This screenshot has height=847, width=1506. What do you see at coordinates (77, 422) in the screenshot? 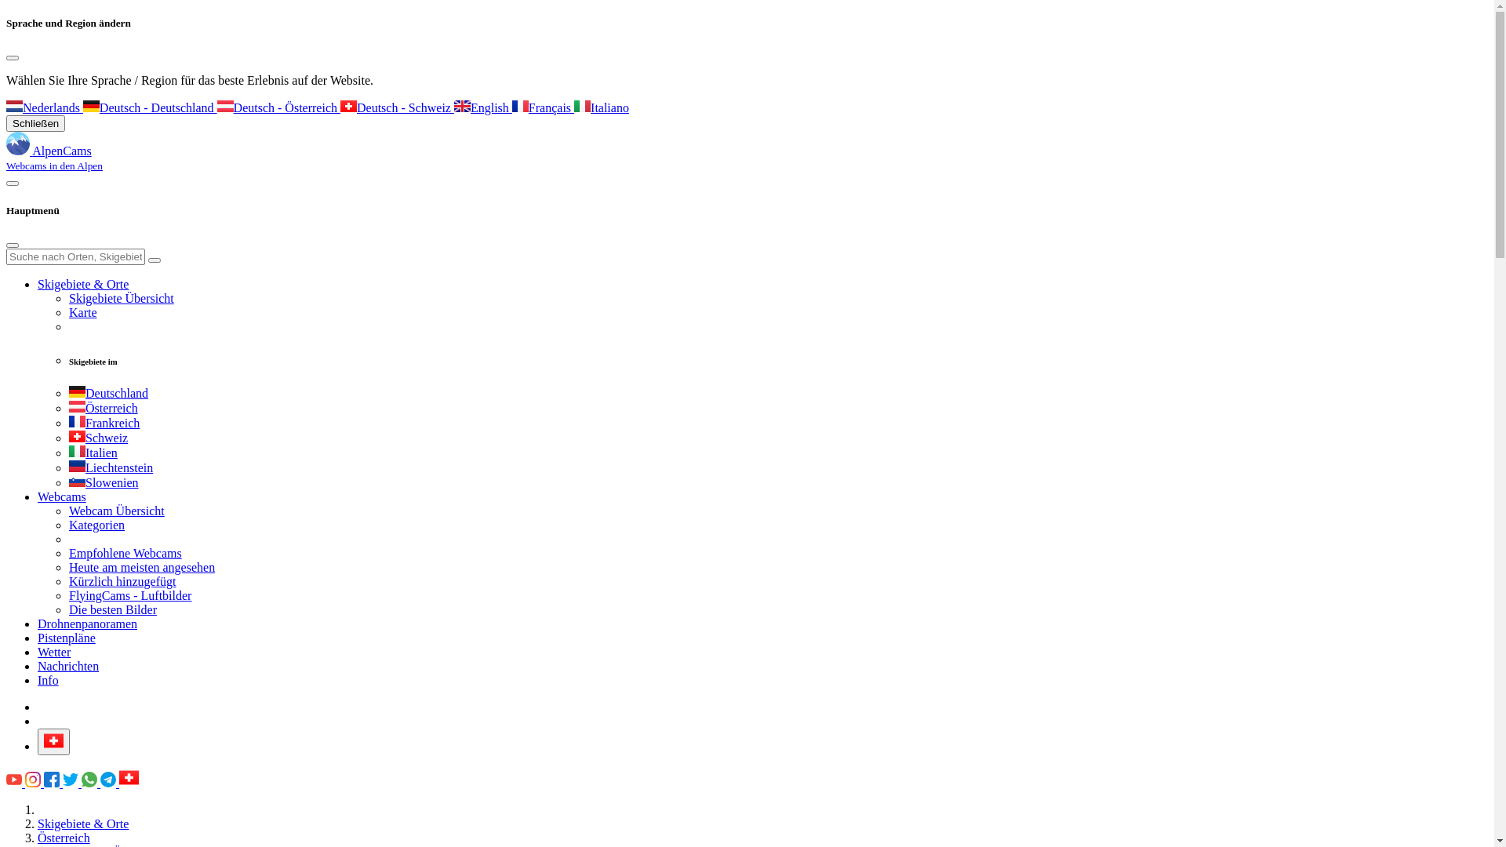
I see `Frankreich` at bounding box center [77, 422].